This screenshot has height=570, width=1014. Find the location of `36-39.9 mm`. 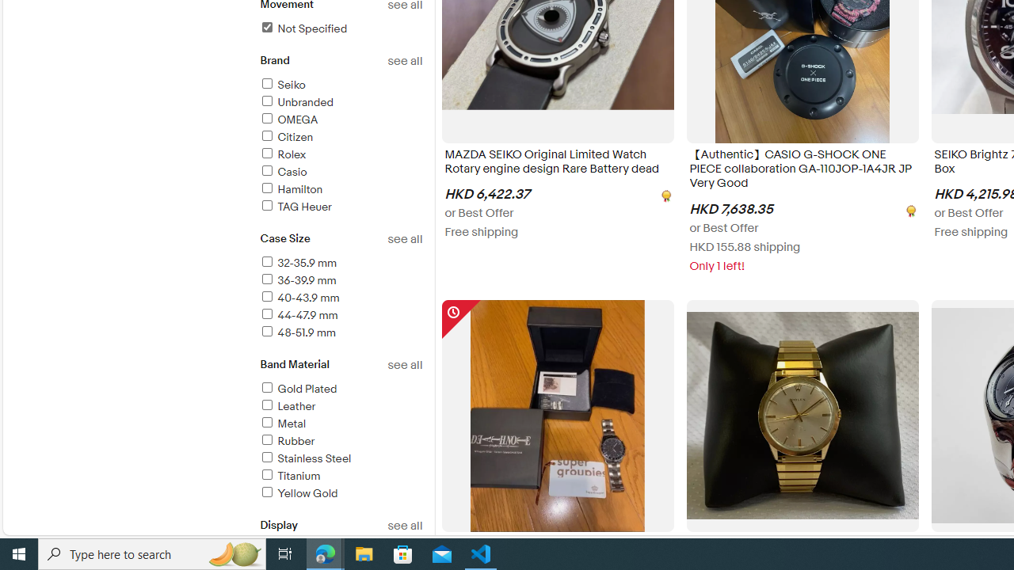

36-39.9 mm is located at coordinates (341, 282).